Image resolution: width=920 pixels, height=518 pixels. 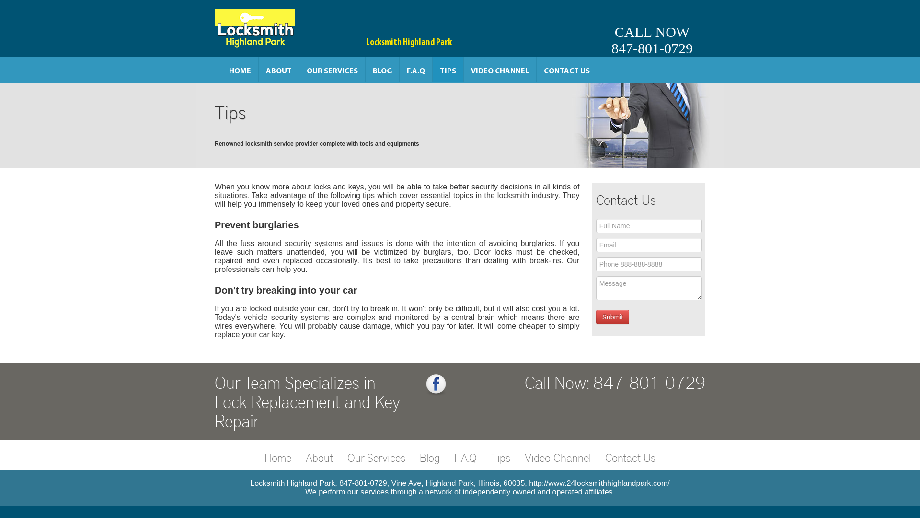 What do you see at coordinates (652, 28) in the screenshot?
I see `CALL NOW
847-801-0729` at bounding box center [652, 28].